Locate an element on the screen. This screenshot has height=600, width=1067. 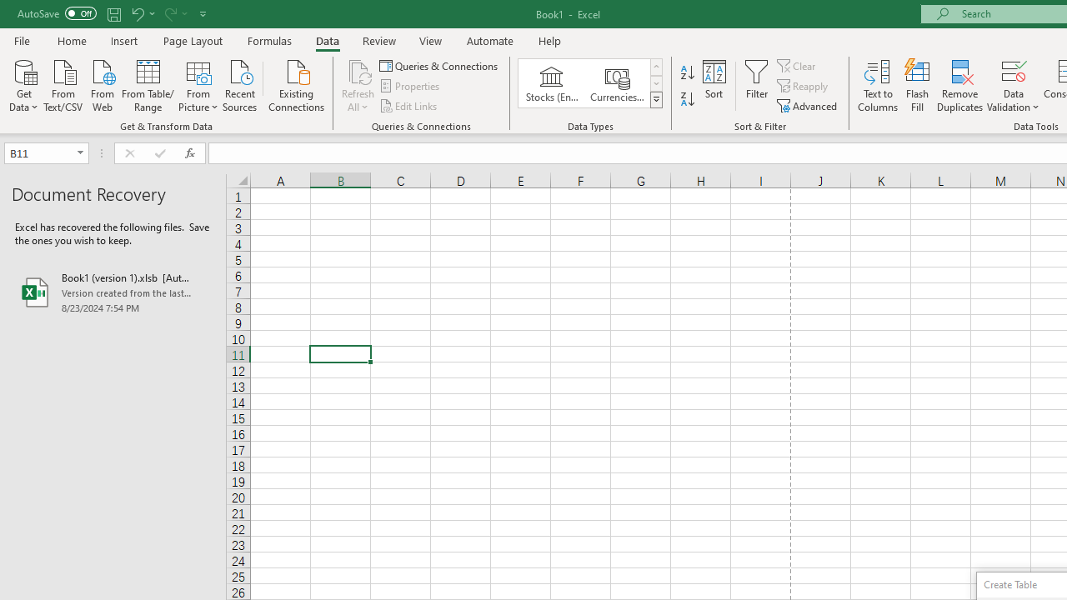
Stocks (English) is located at coordinates (552, 83).